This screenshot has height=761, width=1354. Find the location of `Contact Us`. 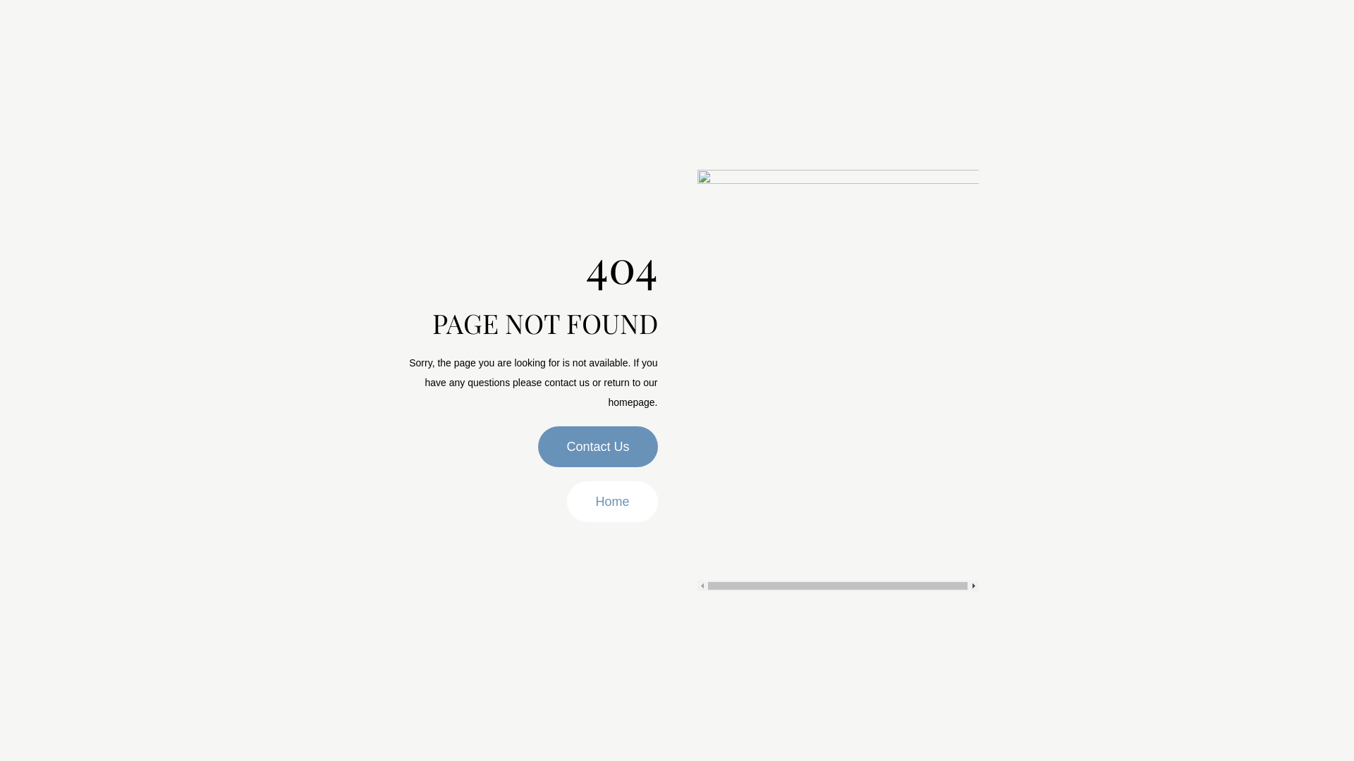

Contact Us is located at coordinates (598, 447).